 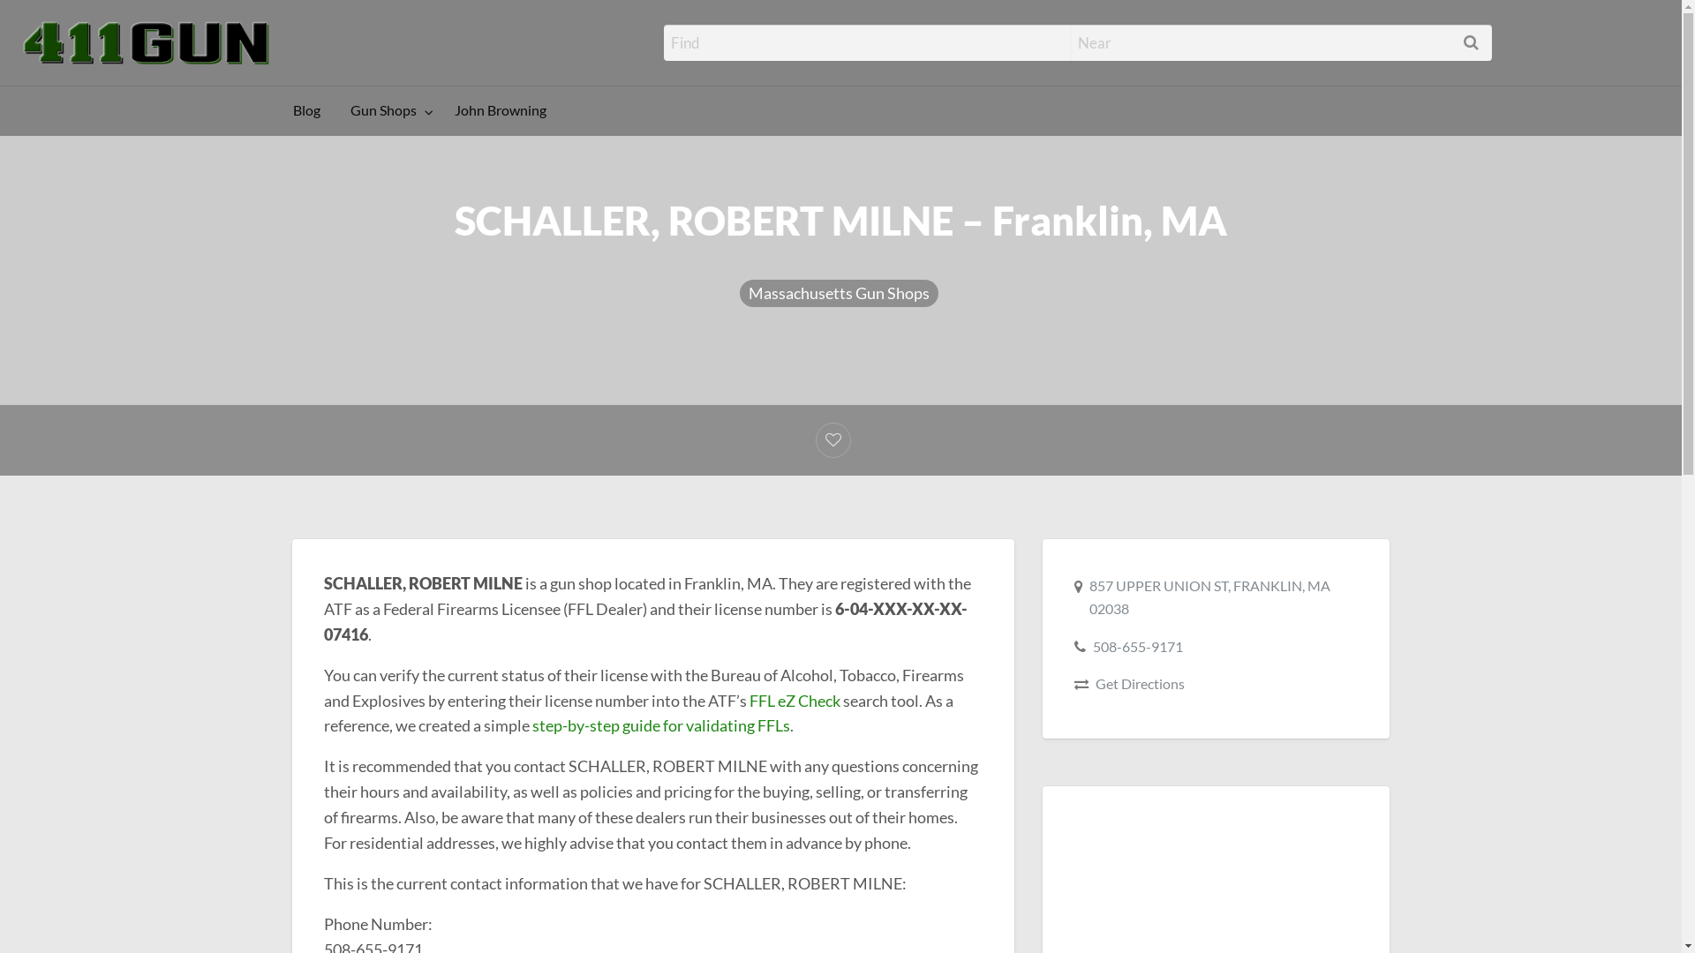 What do you see at coordinates (307, 111) in the screenshot?
I see `Blog` at bounding box center [307, 111].